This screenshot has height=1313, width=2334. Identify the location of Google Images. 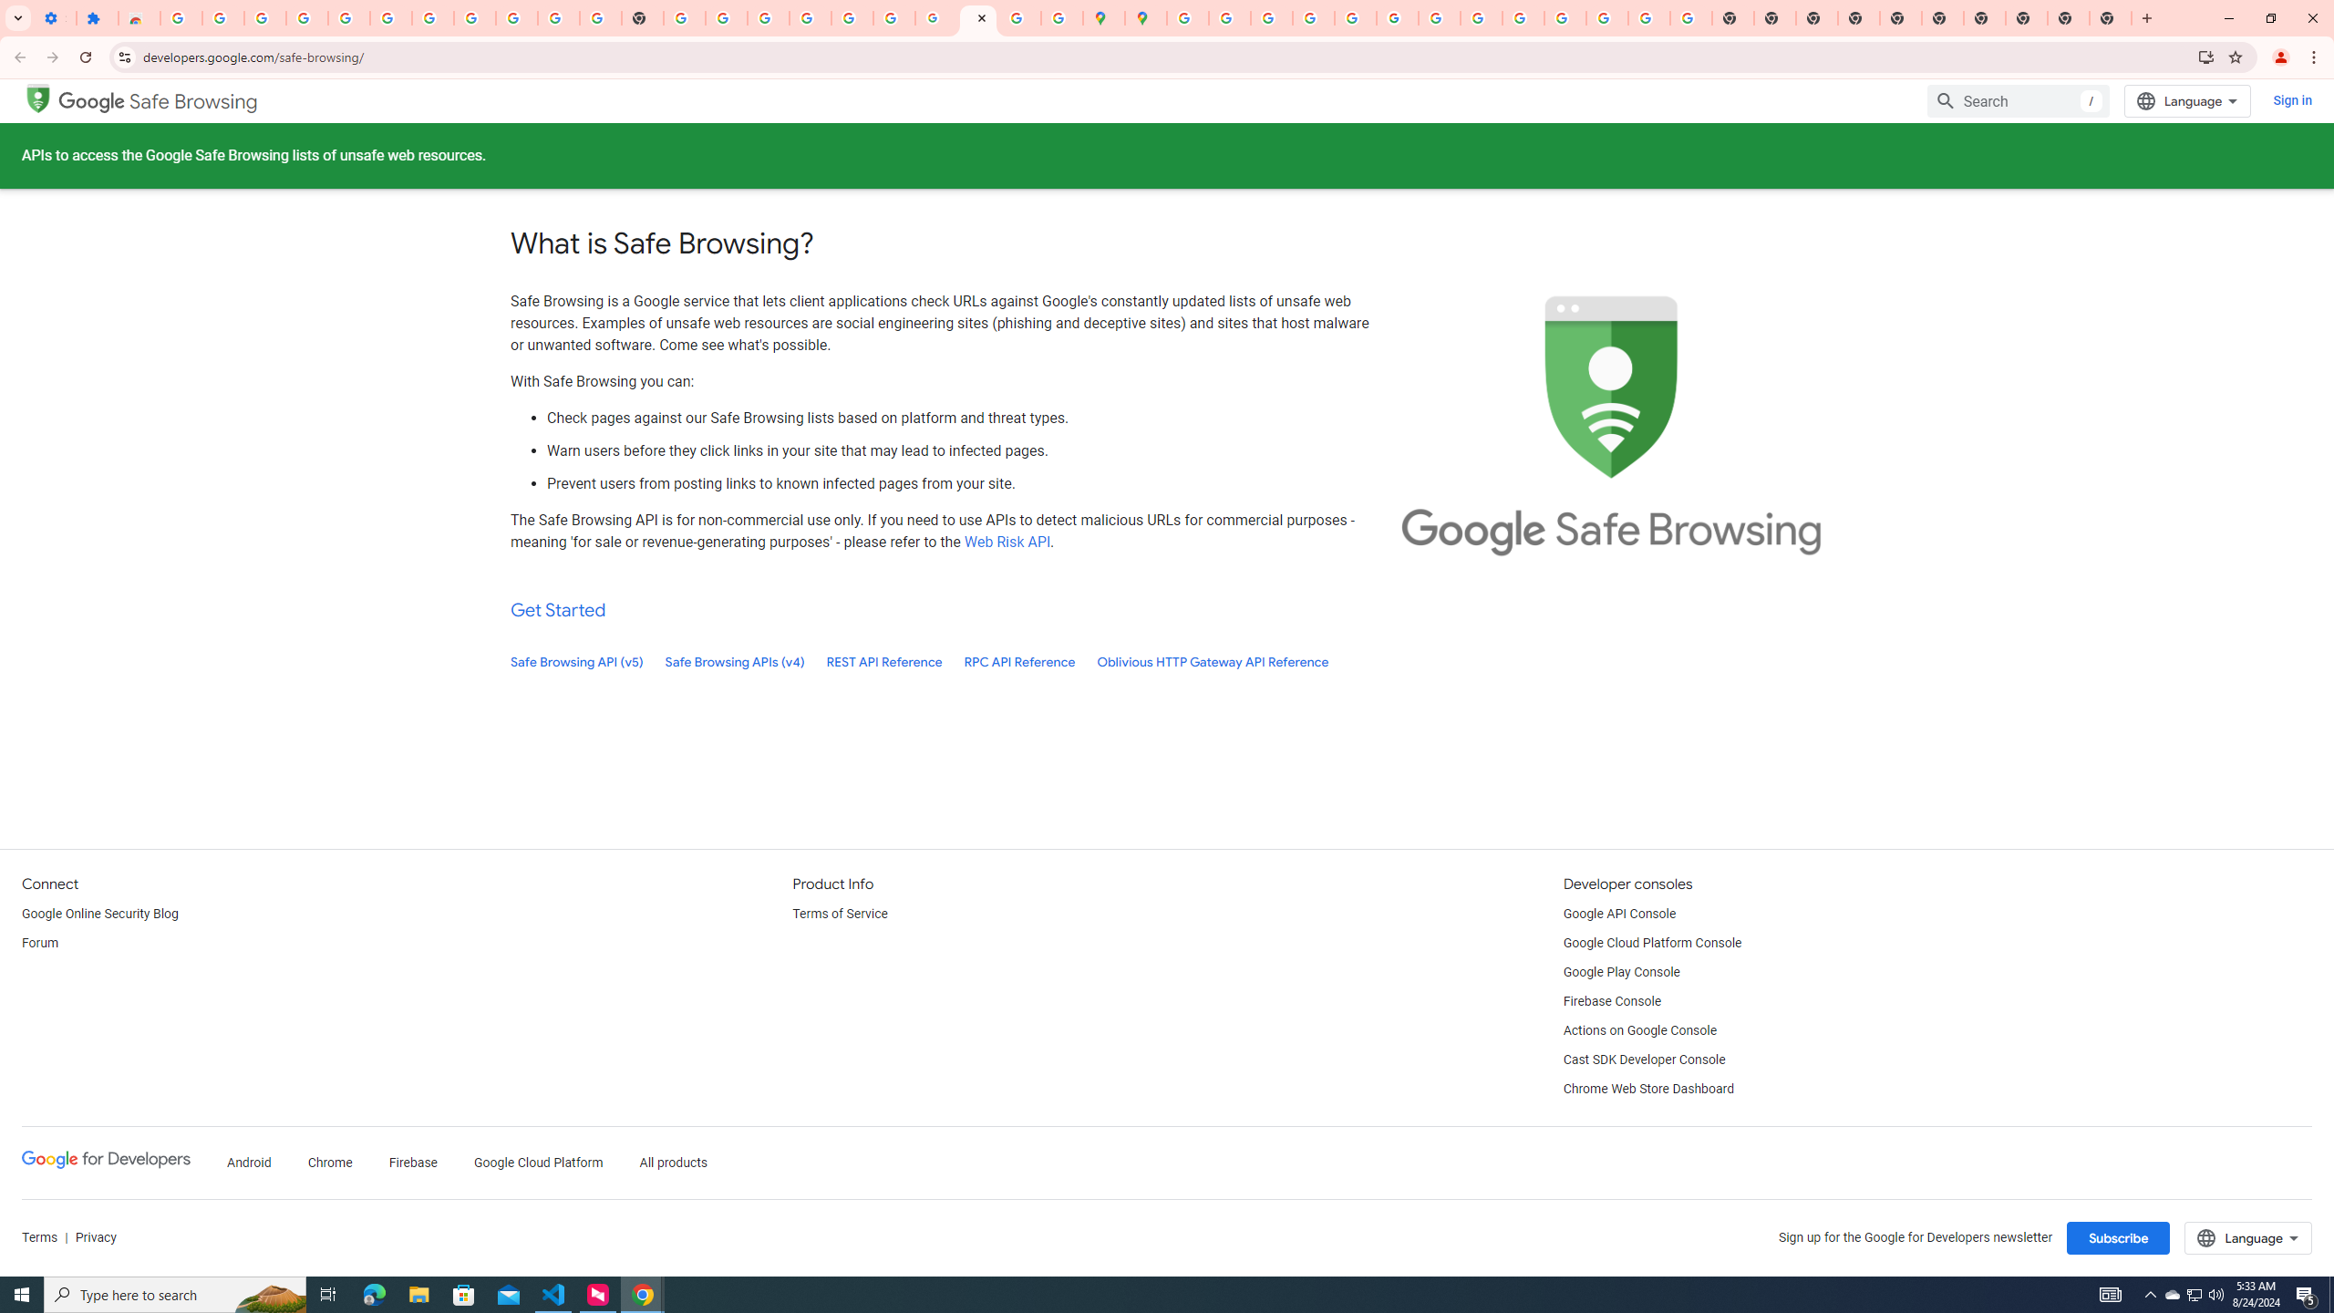
(1690, 18).